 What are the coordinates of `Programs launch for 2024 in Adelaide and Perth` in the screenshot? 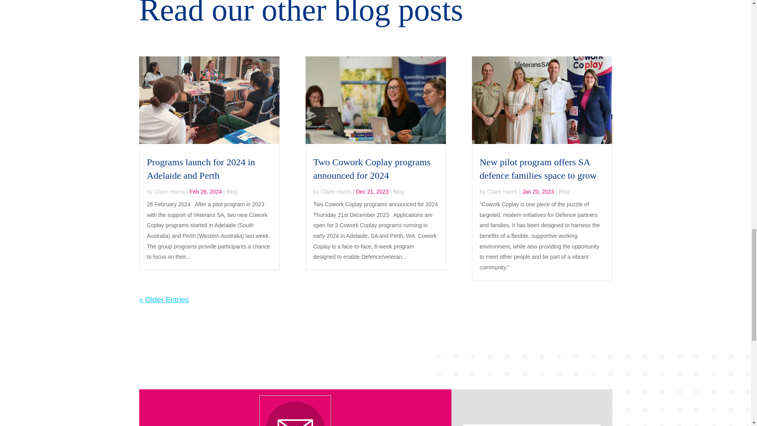 It's located at (201, 169).